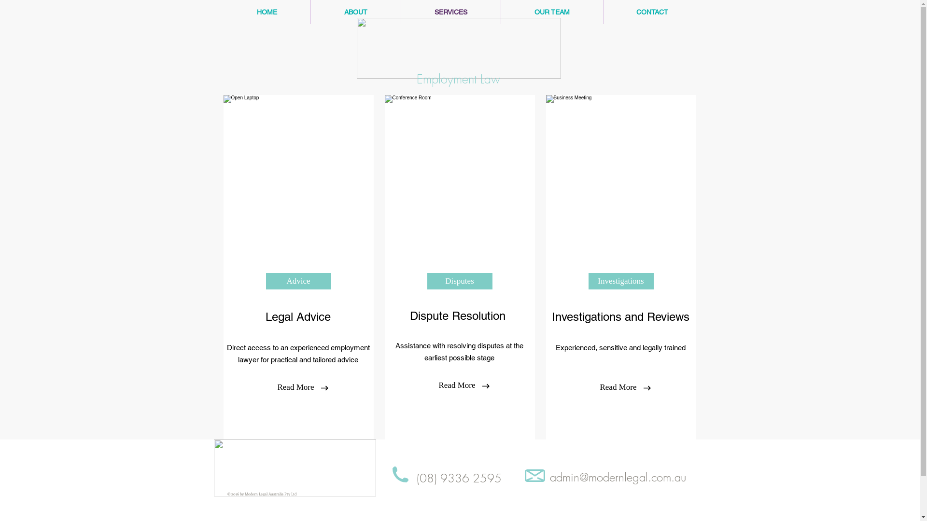 Image resolution: width=927 pixels, height=521 pixels. What do you see at coordinates (653, 12) in the screenshot?
I see `CONTACT` at bounding box center [653, 12].